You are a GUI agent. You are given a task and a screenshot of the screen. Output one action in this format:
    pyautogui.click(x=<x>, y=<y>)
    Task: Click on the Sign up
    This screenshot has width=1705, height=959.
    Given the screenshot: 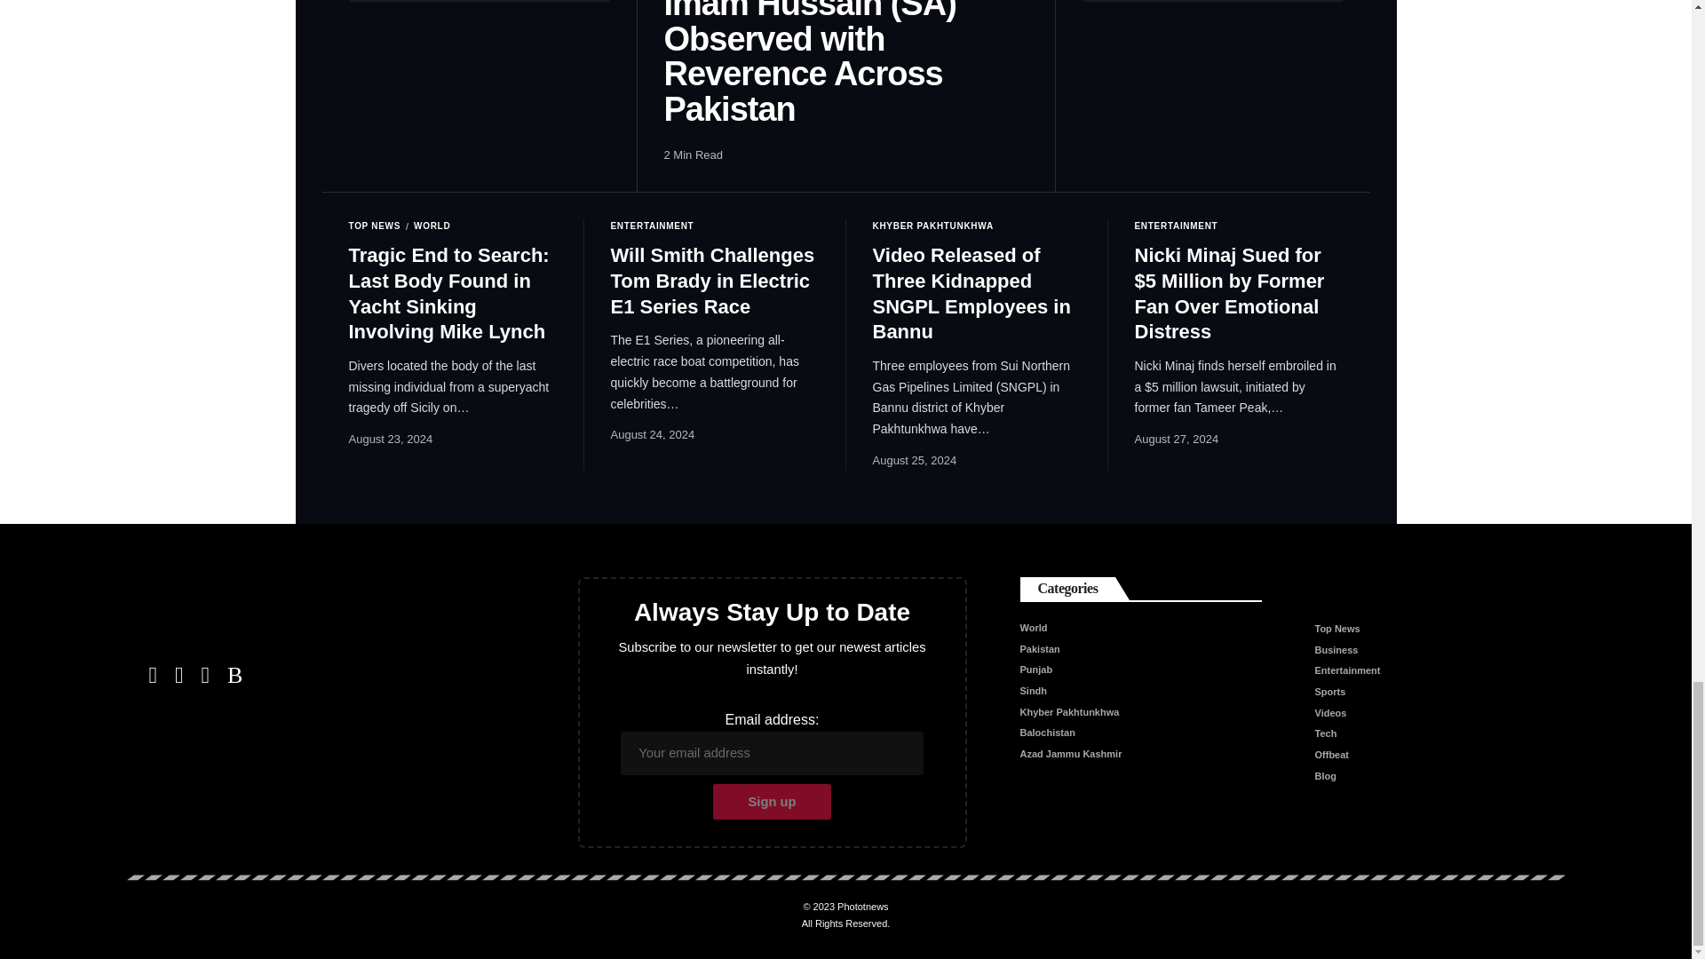 What is the action you would take?
    pyautogui.click(x=772, y=802)
    